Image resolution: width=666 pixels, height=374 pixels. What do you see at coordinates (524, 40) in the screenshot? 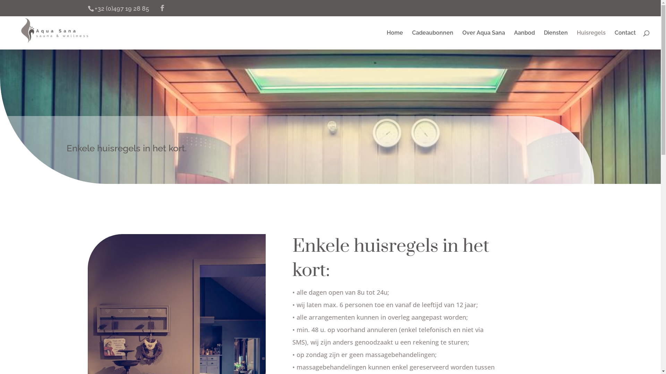
I see `Aanbod` at bounding box center [524, 40].